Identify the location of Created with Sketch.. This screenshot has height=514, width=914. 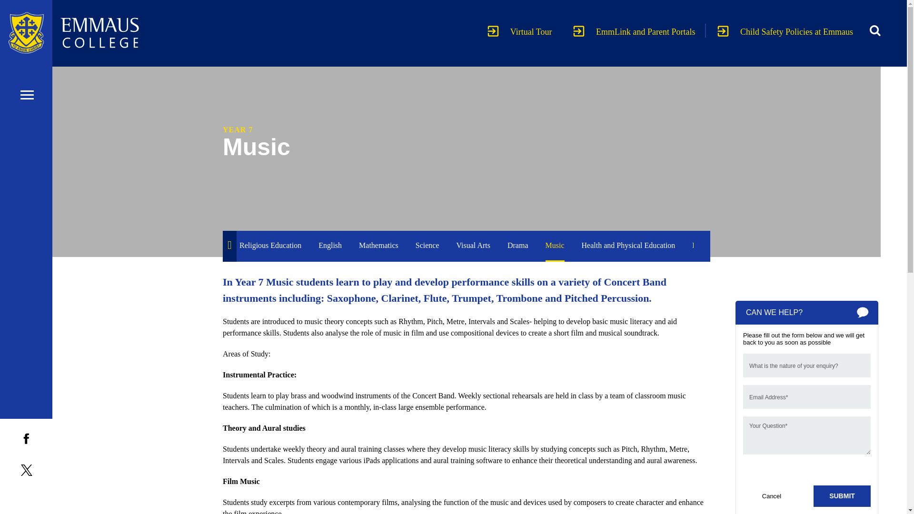
(875, 30).